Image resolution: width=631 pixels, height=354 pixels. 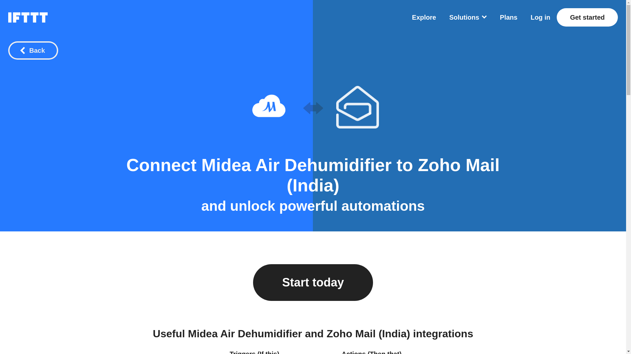 I want to click on Get started, so click(x=587, y=17).